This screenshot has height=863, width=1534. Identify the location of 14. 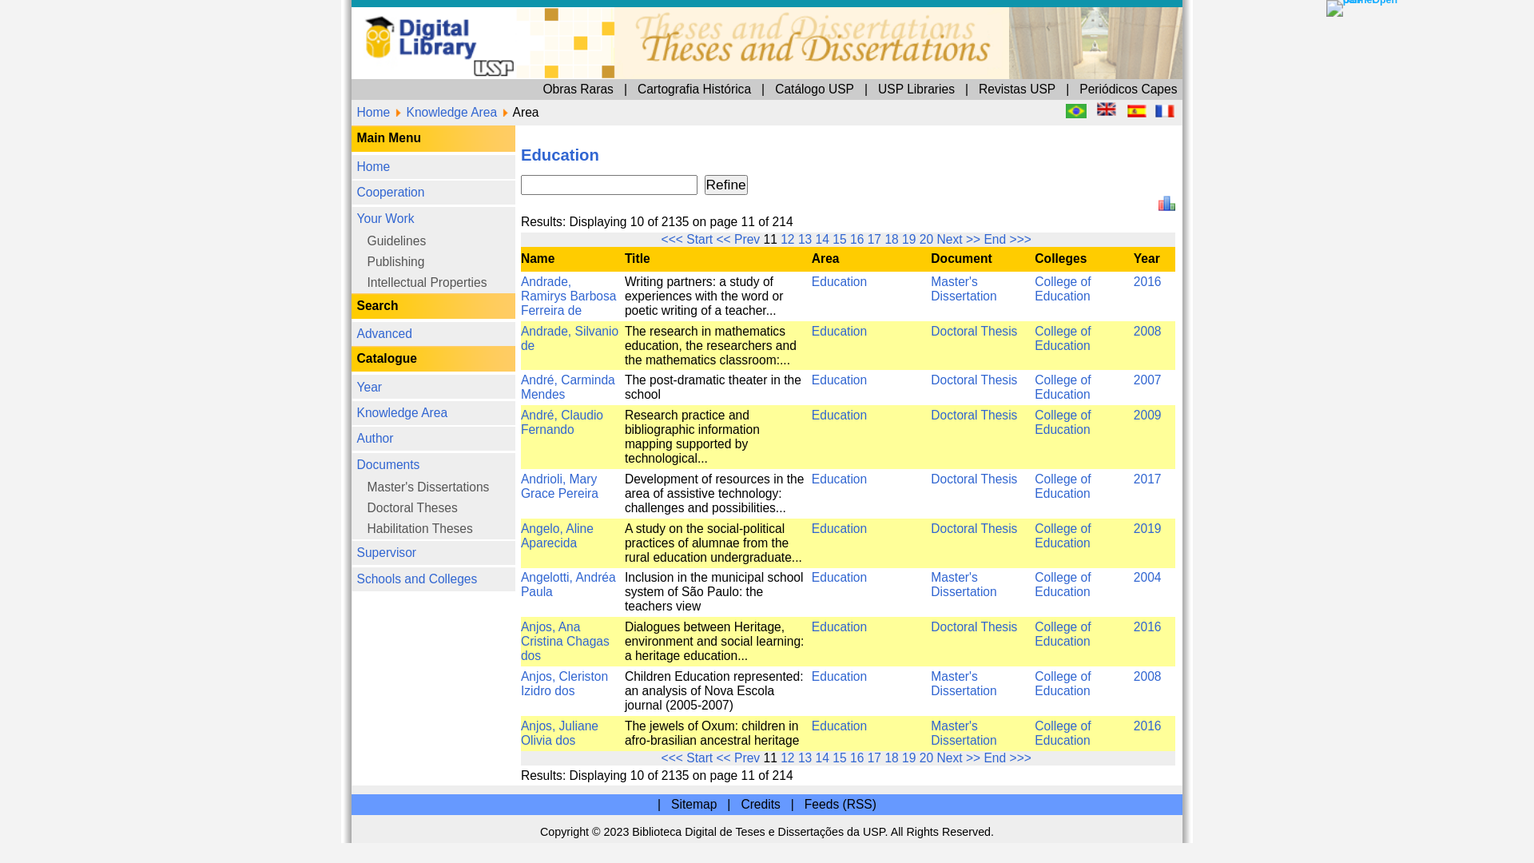
(633, 583).